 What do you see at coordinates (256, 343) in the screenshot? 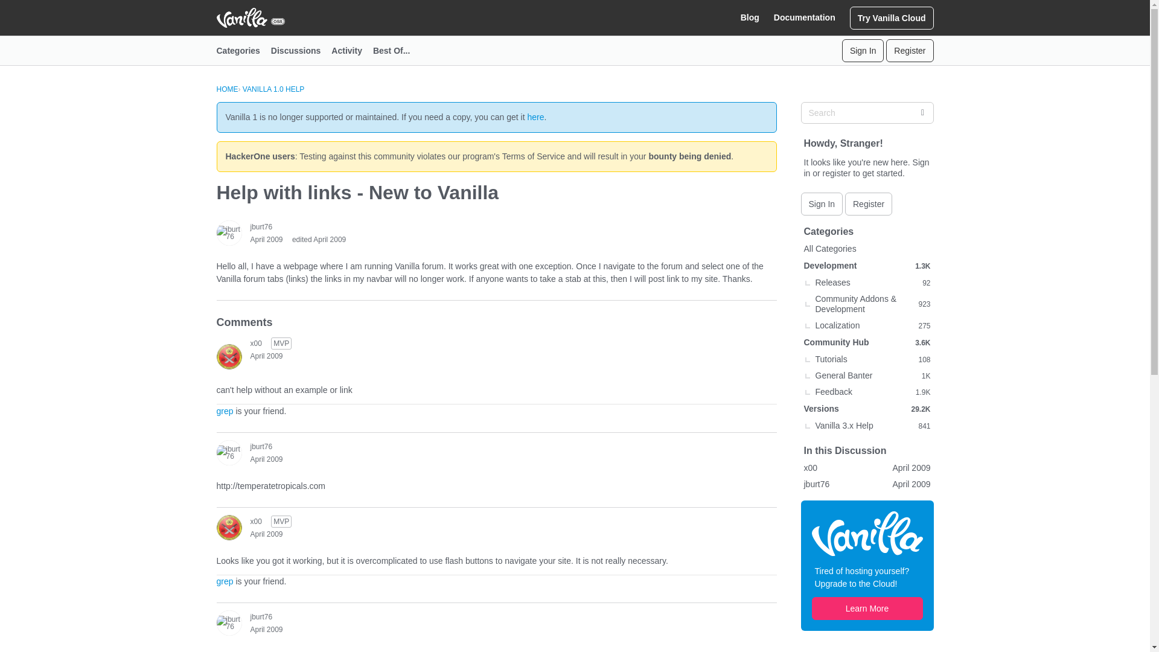
I see `x00` at bounding box center [256, 343].